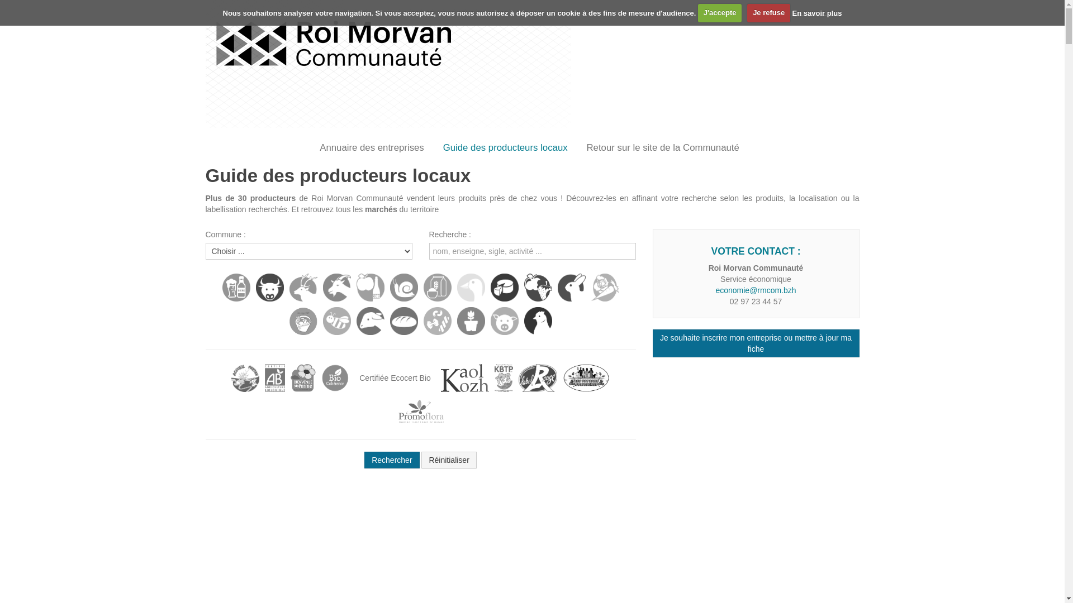 Image resolution: width=1073 pixels, height=603 pixels. What do you see at coordinates (817, 12) in the screenshot?
I see `En savoir plus` at bounding box center [817, 12].